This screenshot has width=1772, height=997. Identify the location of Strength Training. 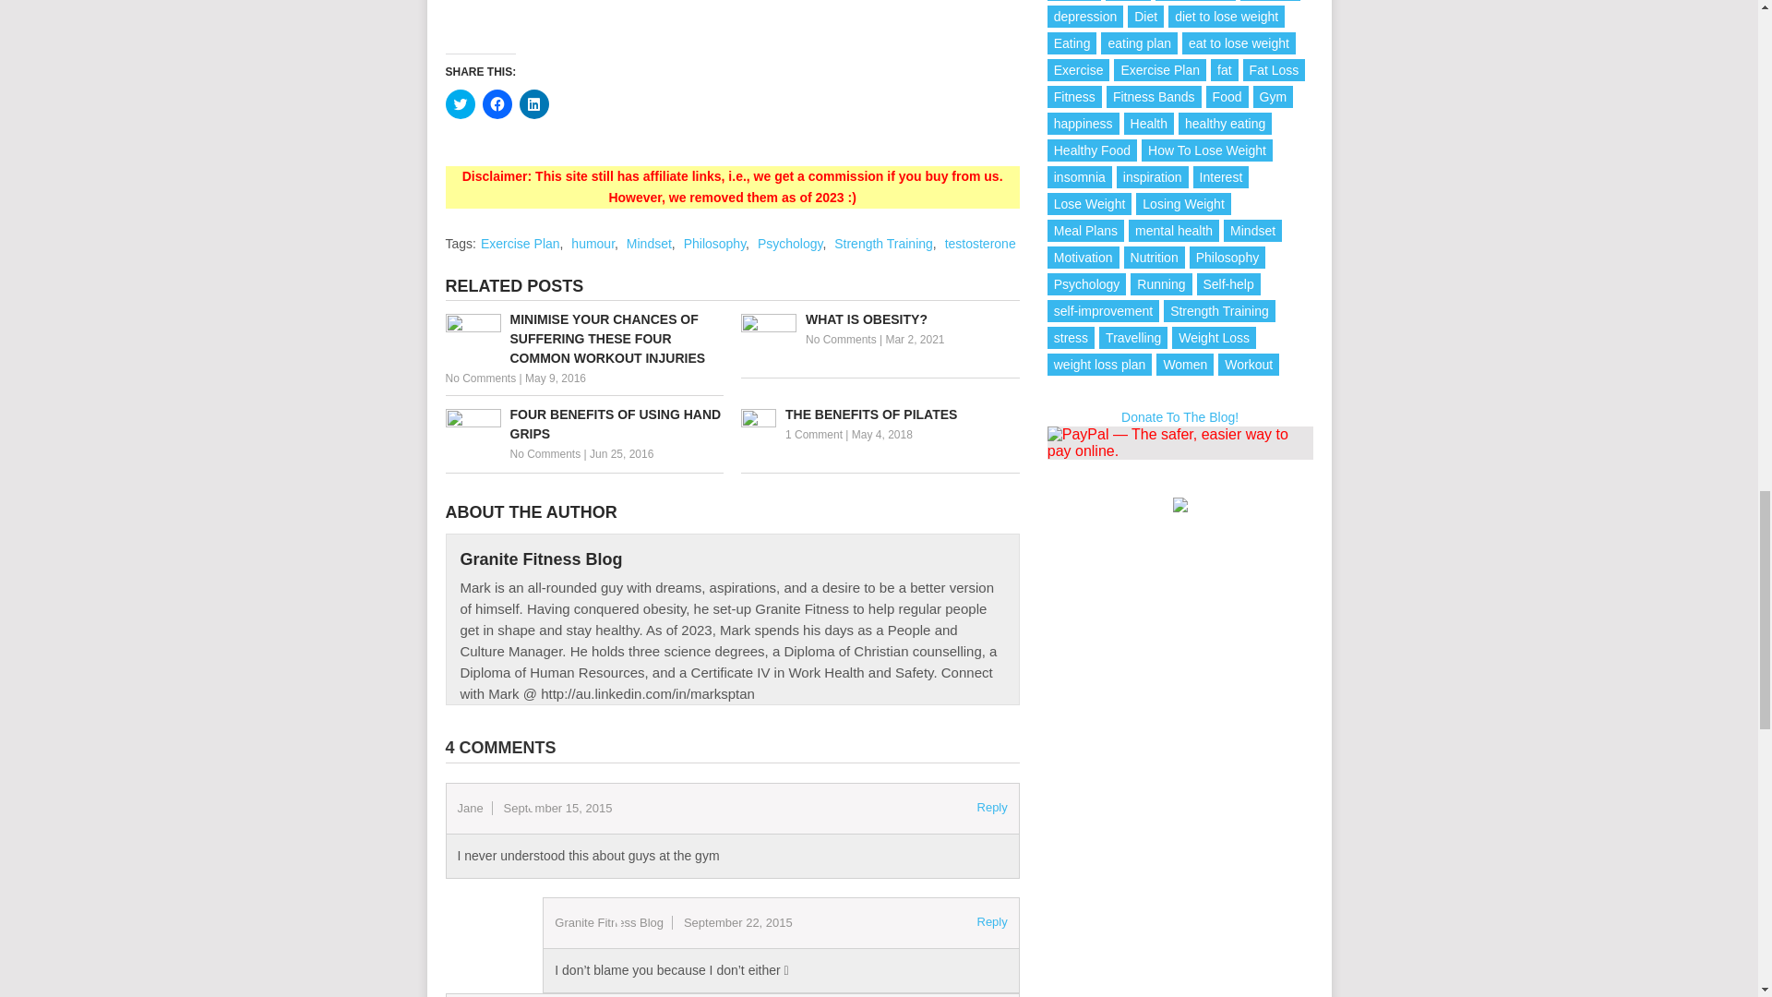
(884, 244).